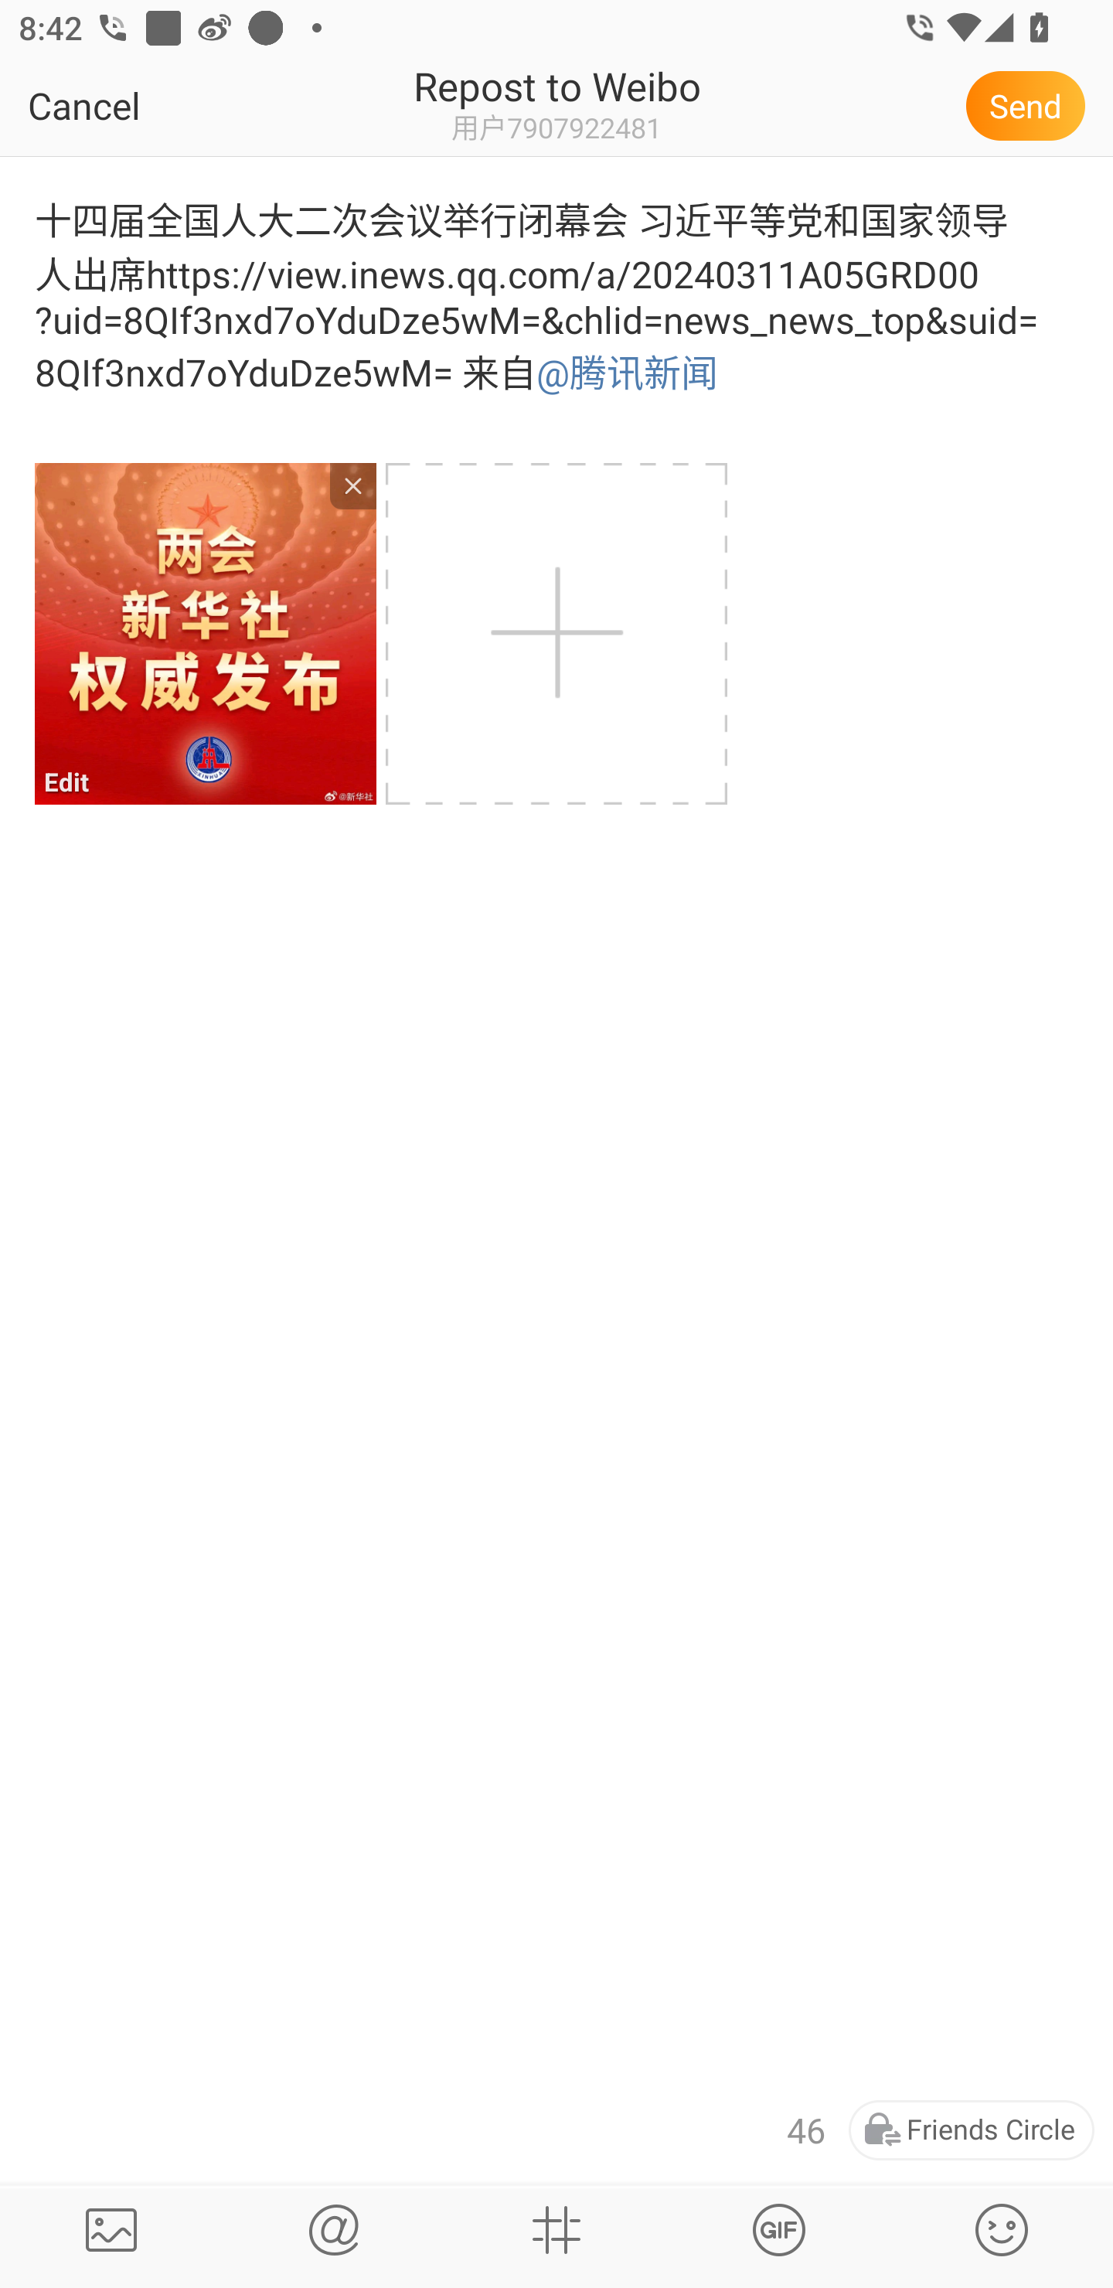  What do you see at coordinates (971, 2130) in the screenshot?
I see `Meyou Friends Circle` at bounding box center [971, 2130].